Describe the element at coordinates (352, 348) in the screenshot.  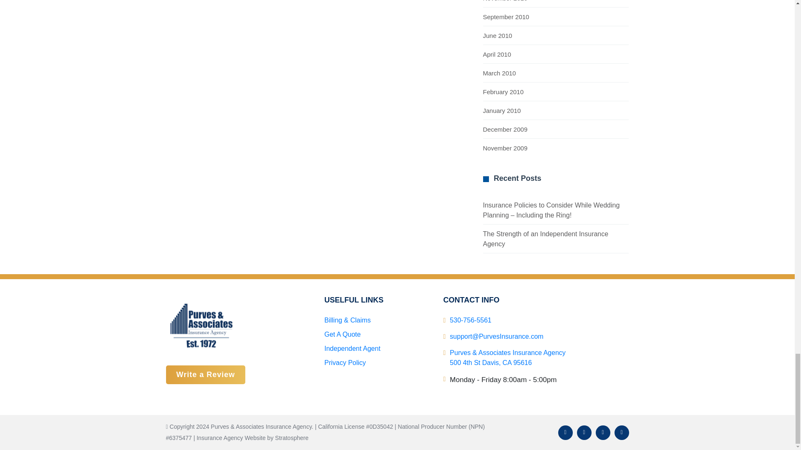
I see `Independent Agent` at that location.